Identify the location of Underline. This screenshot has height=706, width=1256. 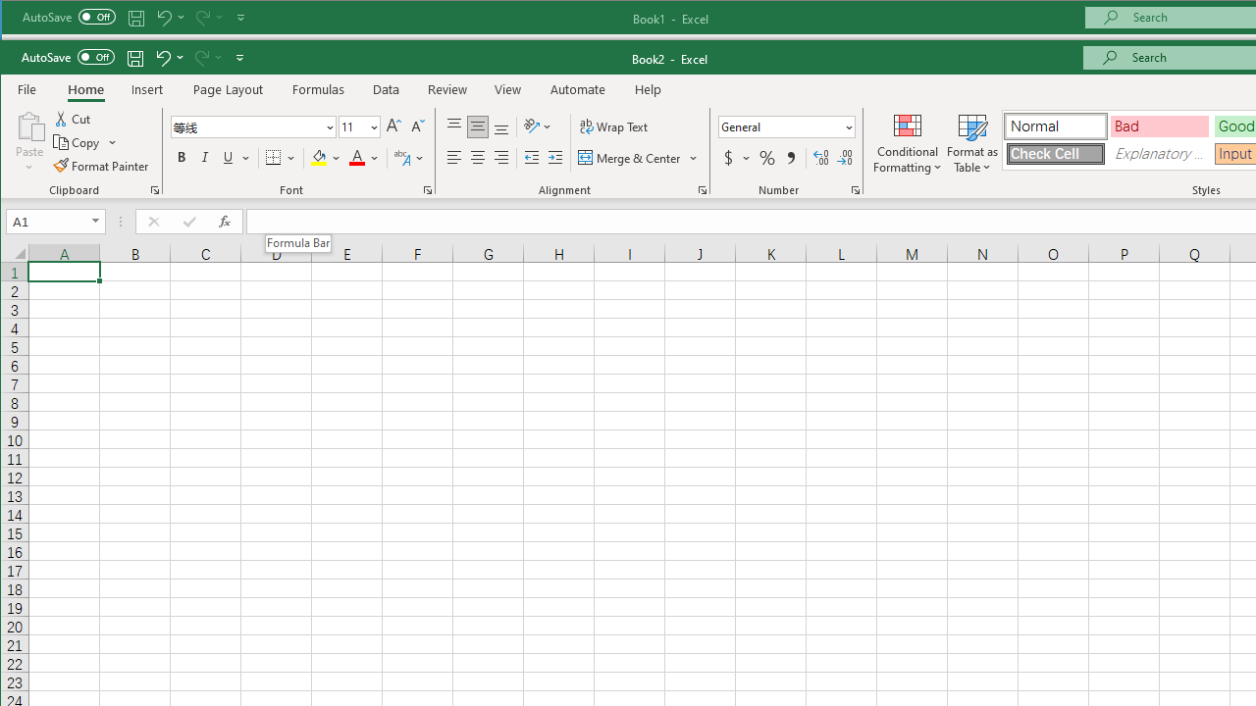
(228, 157).